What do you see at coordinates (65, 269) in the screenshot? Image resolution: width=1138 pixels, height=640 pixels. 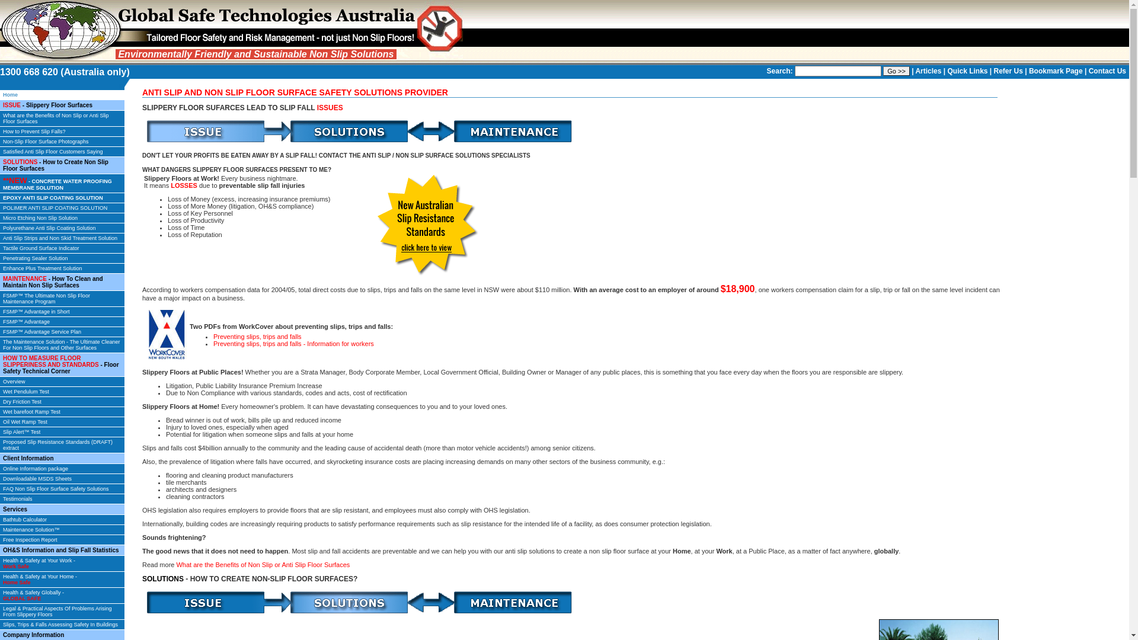 I see `Enhance Plus Treatment Solution` at bounding box center [65, 269].